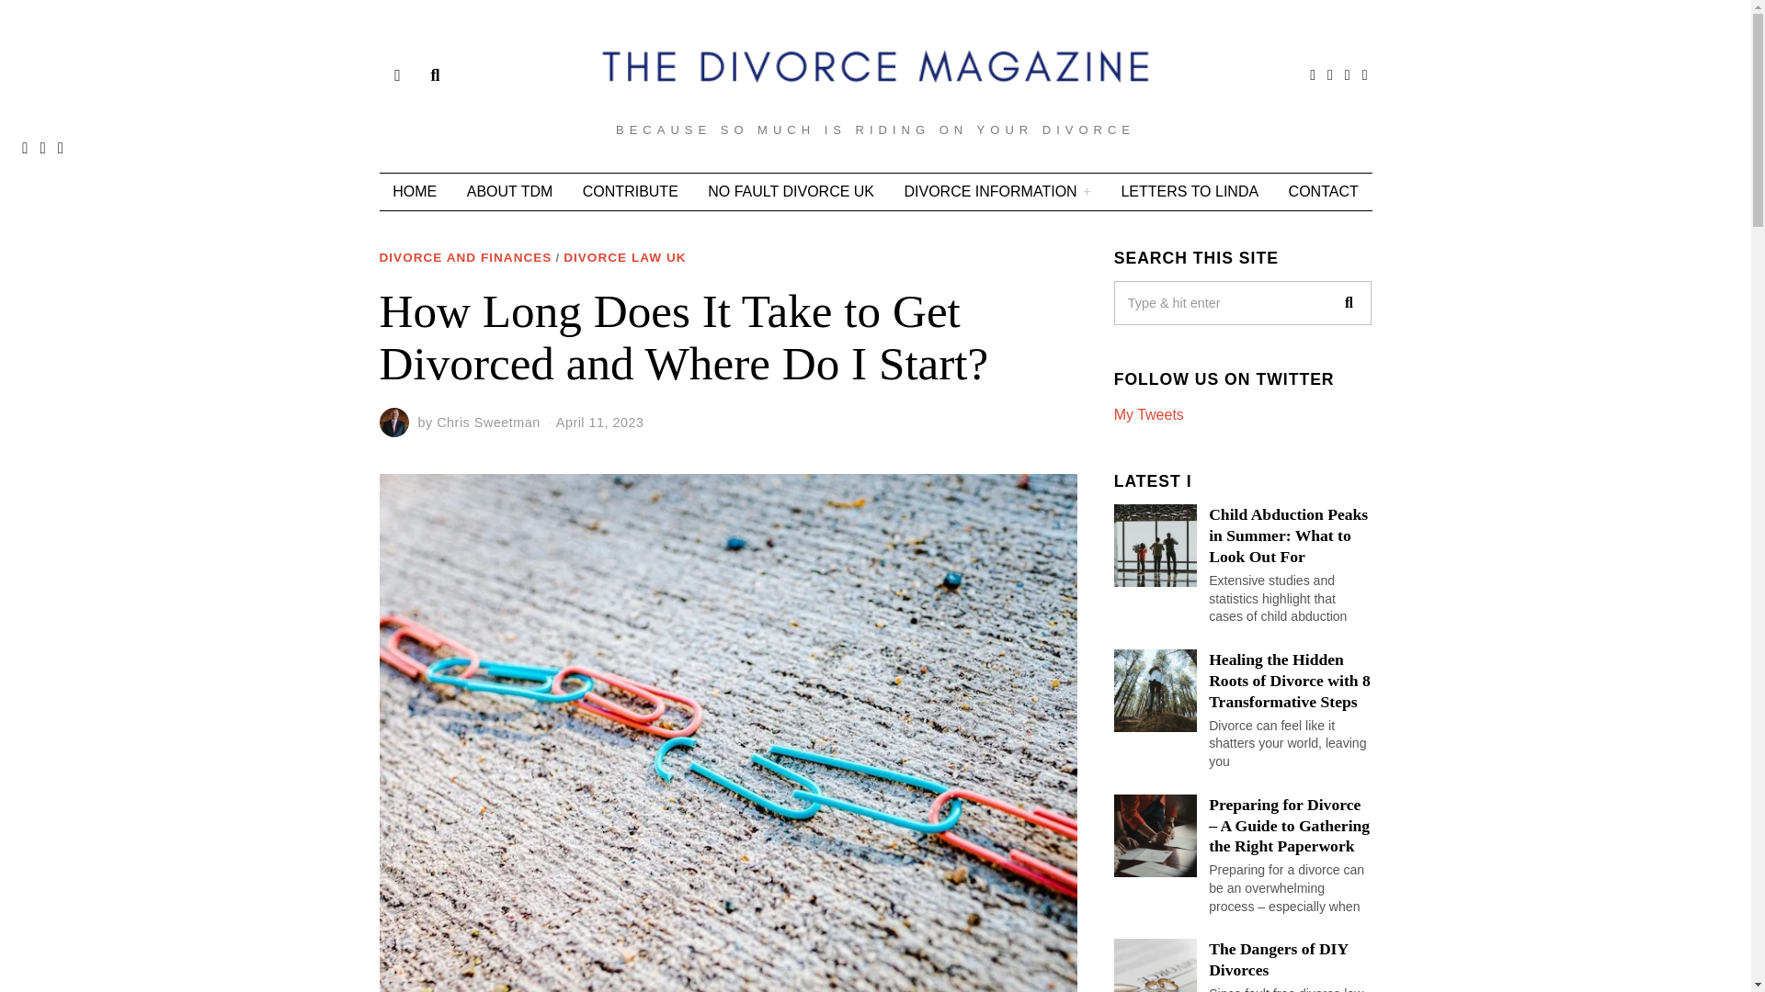 The image size is (1765, 992). I want to click on ABOUT TDM, so click(509, 191).